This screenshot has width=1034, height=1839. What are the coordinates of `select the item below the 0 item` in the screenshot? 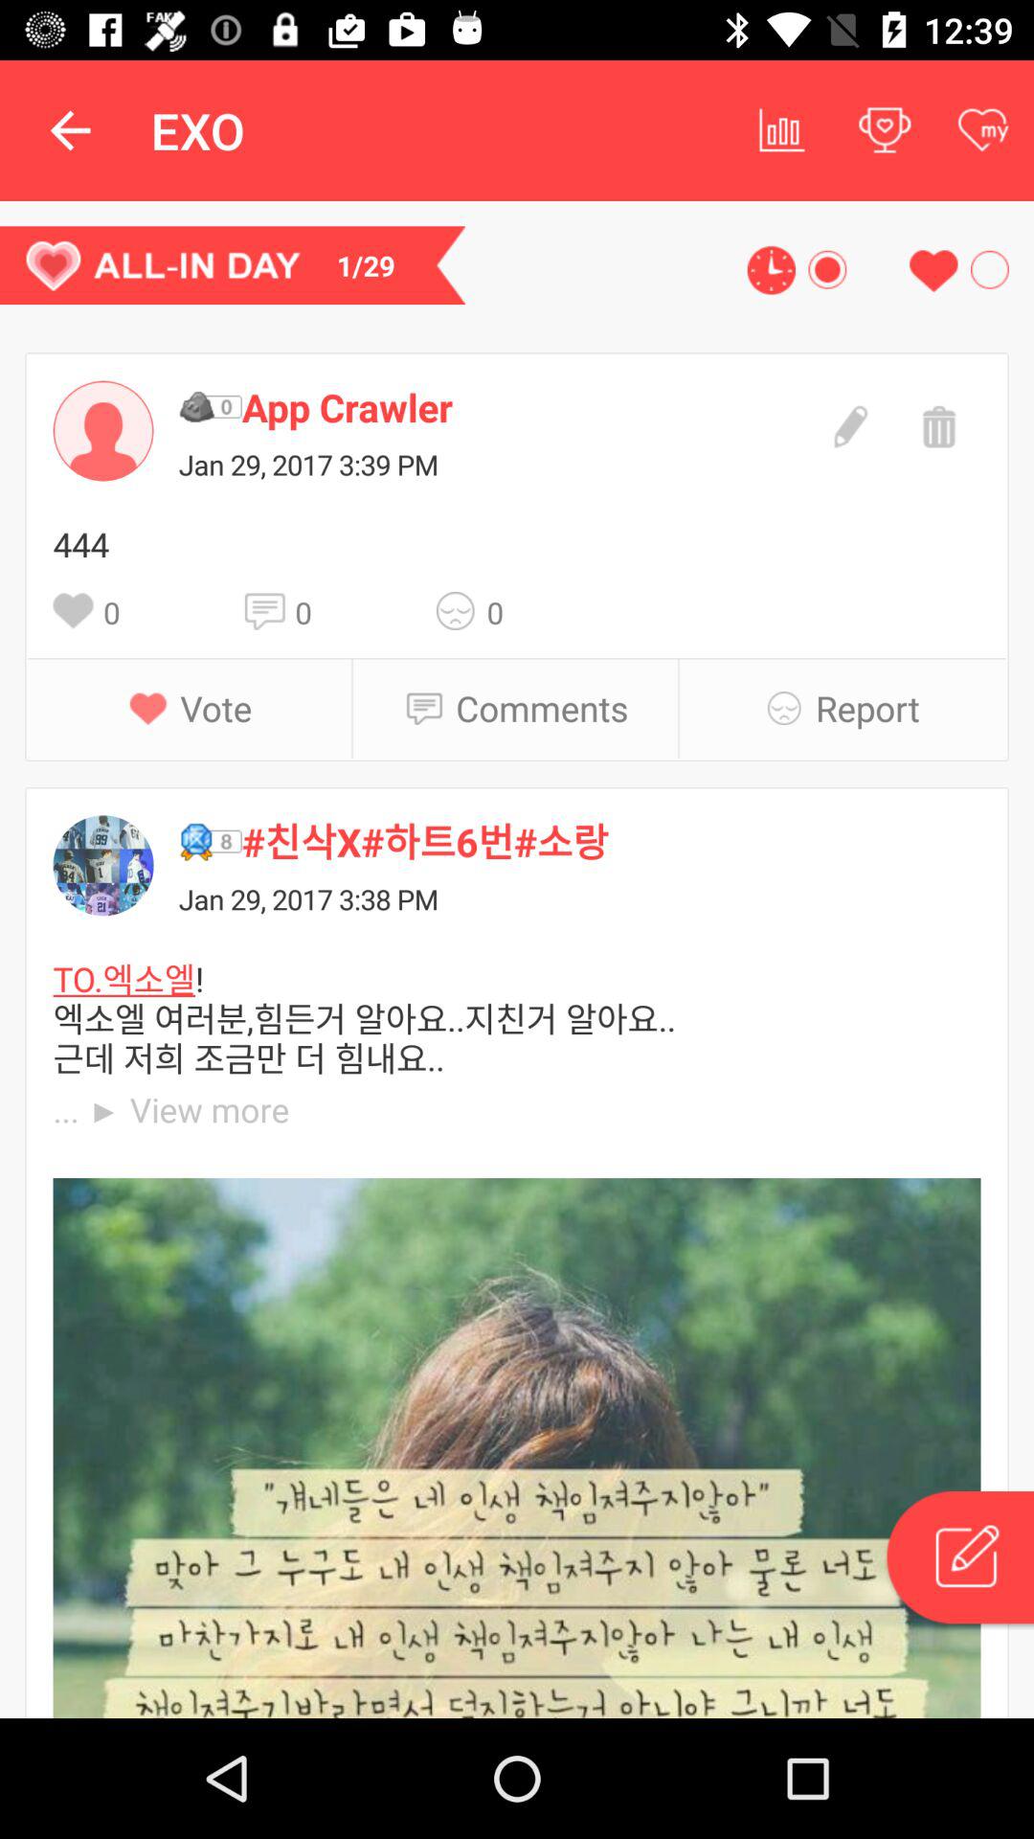 It's located at (542, 708).